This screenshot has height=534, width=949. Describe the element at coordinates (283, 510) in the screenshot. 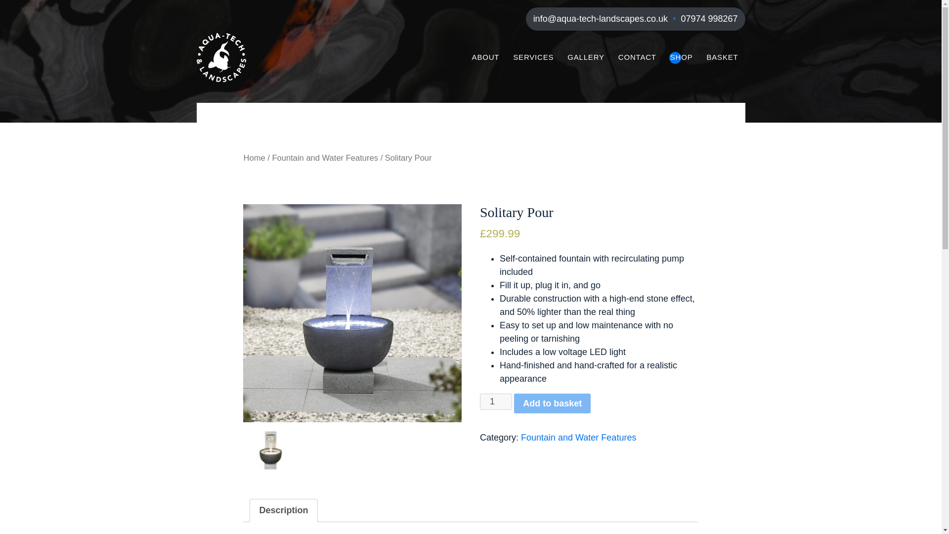

I see `Description` at that location.